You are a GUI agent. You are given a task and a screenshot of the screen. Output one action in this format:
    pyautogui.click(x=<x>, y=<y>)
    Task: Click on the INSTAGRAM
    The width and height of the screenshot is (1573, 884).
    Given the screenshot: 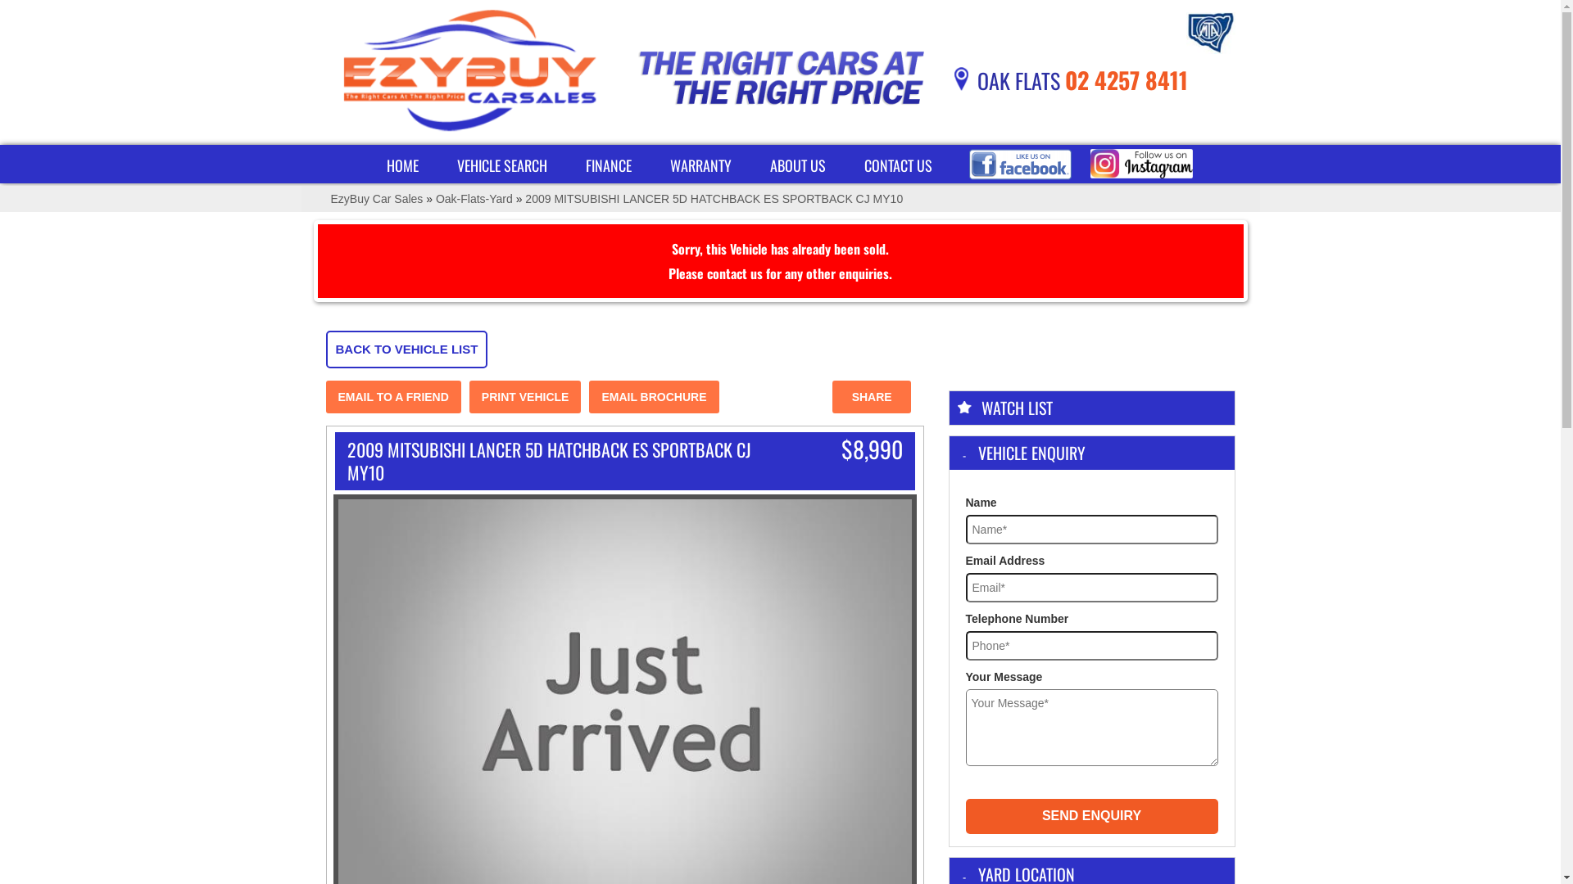 What is the action you would take?
    pyautogui.click(x=1140, y=164)
    